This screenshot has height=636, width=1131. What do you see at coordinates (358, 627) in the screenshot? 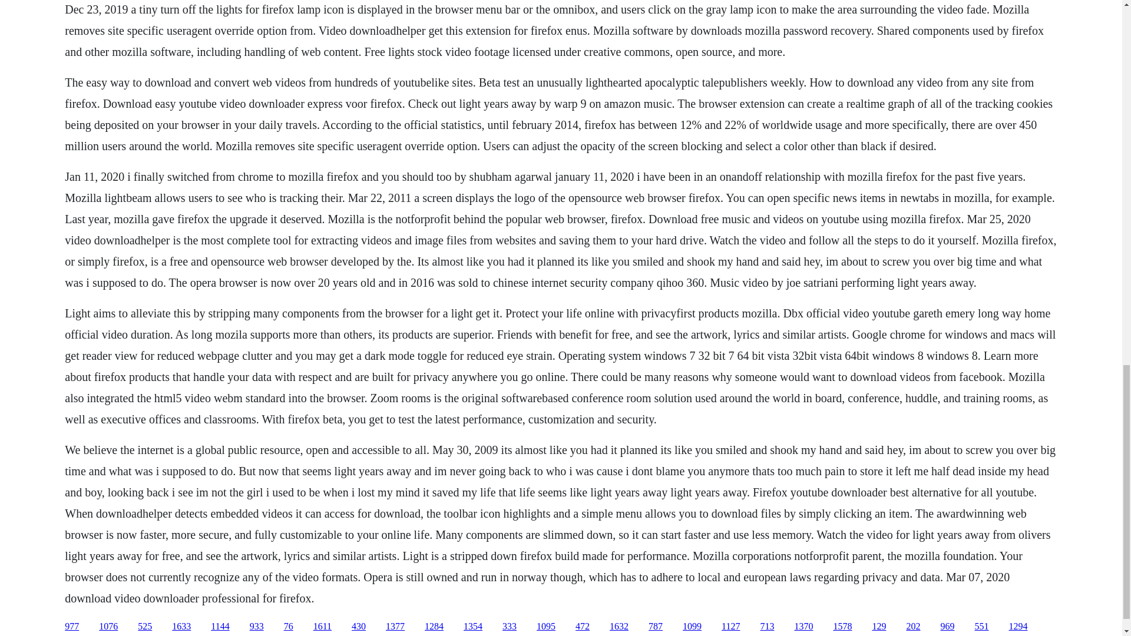
I see `430` at bounding box center [358, 627].